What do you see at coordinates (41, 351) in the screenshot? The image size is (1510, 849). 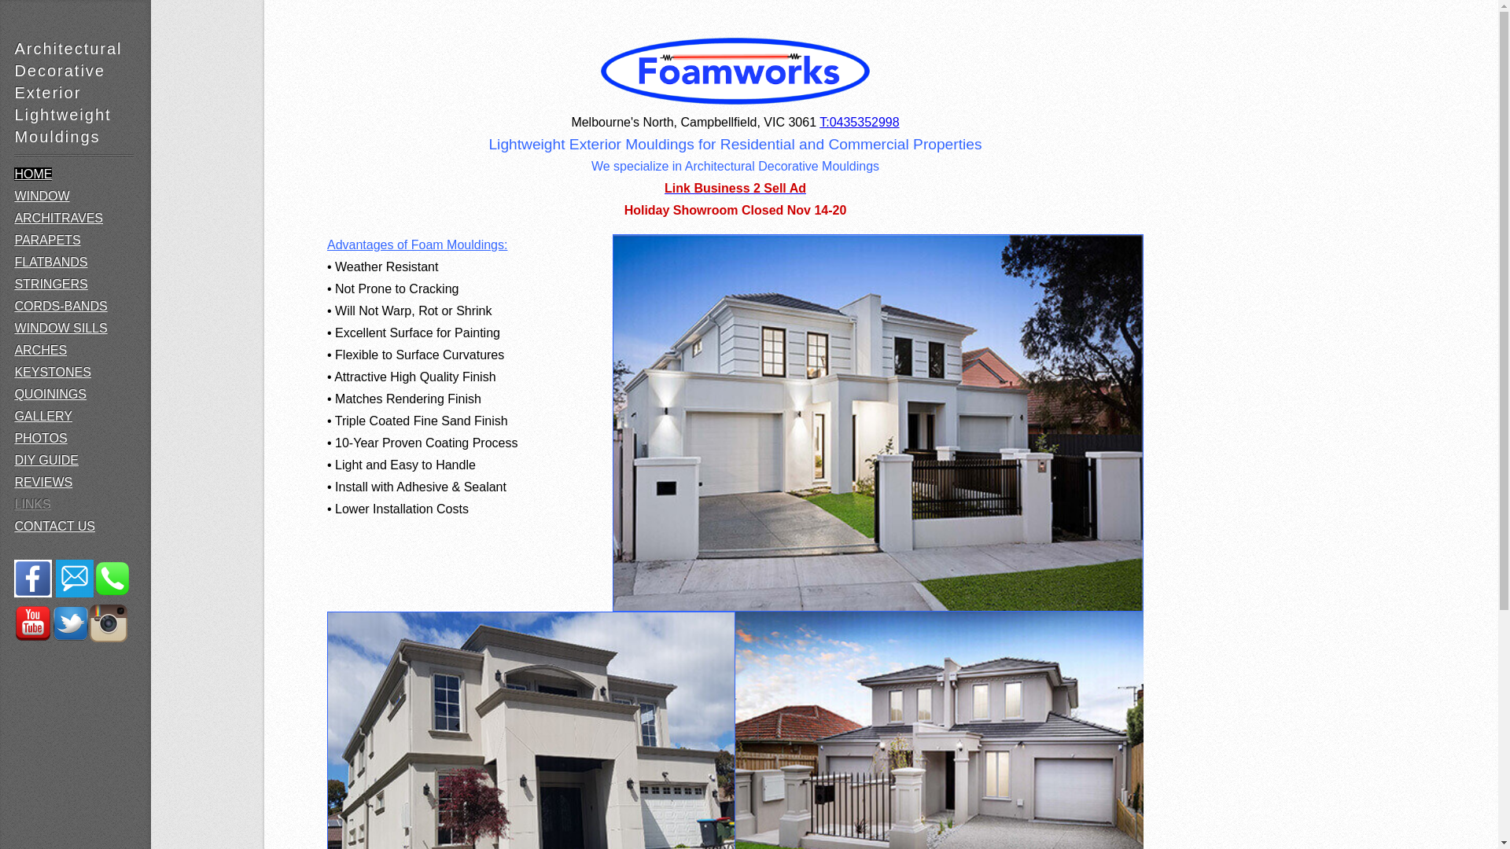 I see `ARCHES` at bounding box center [41, 351].